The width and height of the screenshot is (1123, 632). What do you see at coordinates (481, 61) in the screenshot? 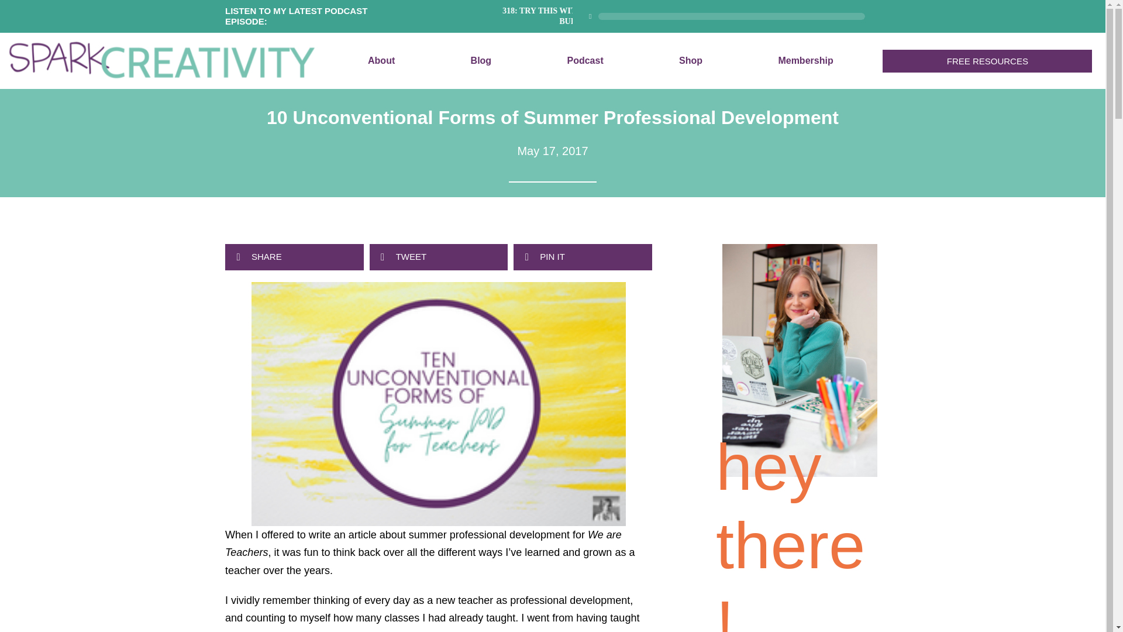
I see `Blog` at bounding box center [481, 61].